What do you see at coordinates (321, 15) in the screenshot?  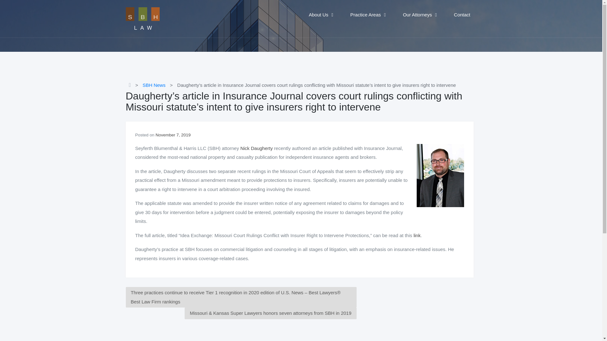 I see `About Us` at bounding box center [321, 15].